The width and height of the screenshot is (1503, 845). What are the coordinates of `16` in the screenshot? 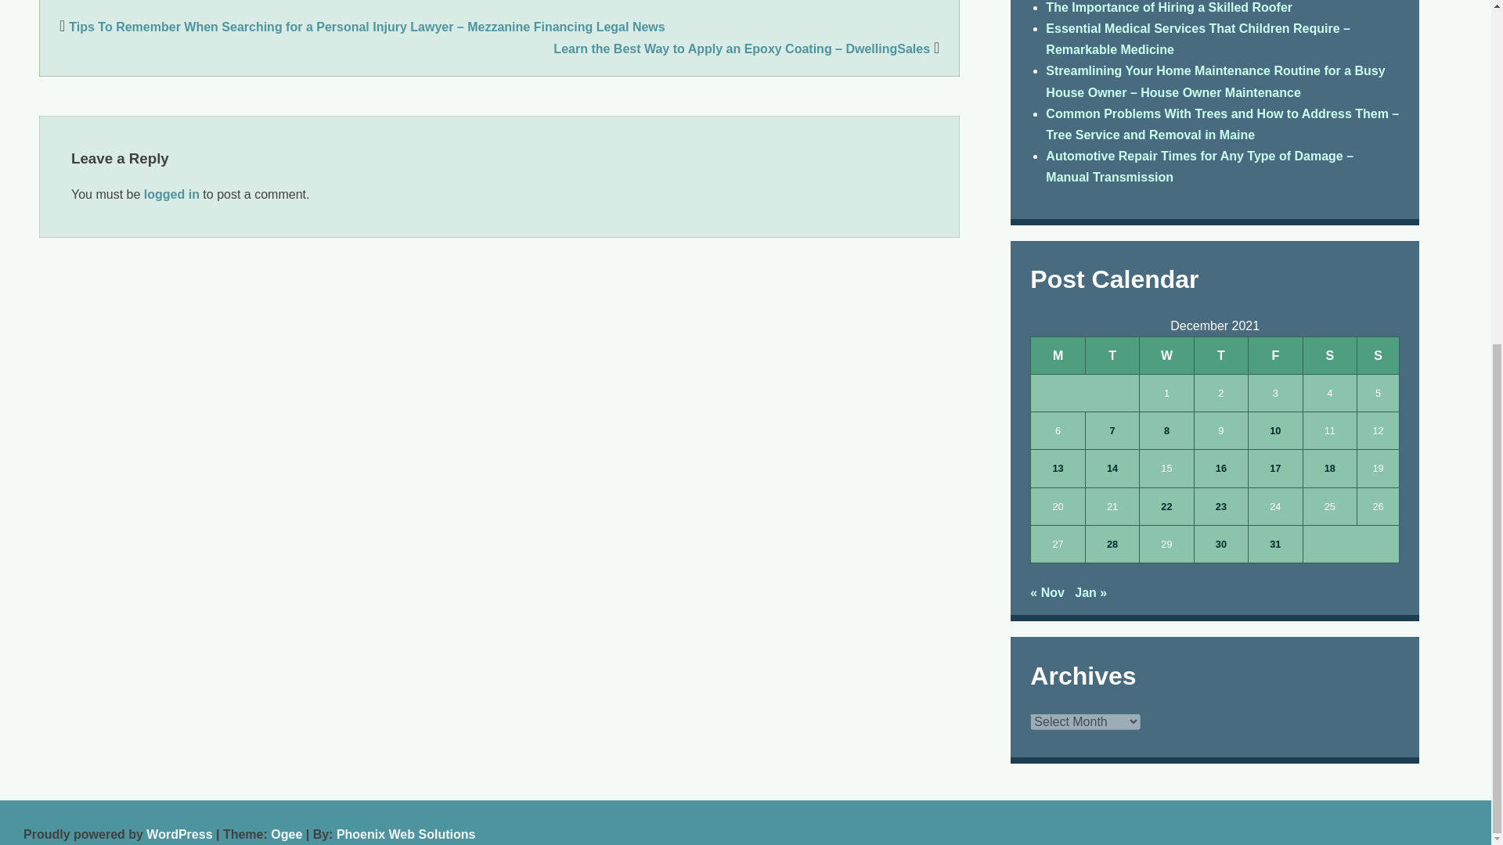 It's located at (1221, 468).